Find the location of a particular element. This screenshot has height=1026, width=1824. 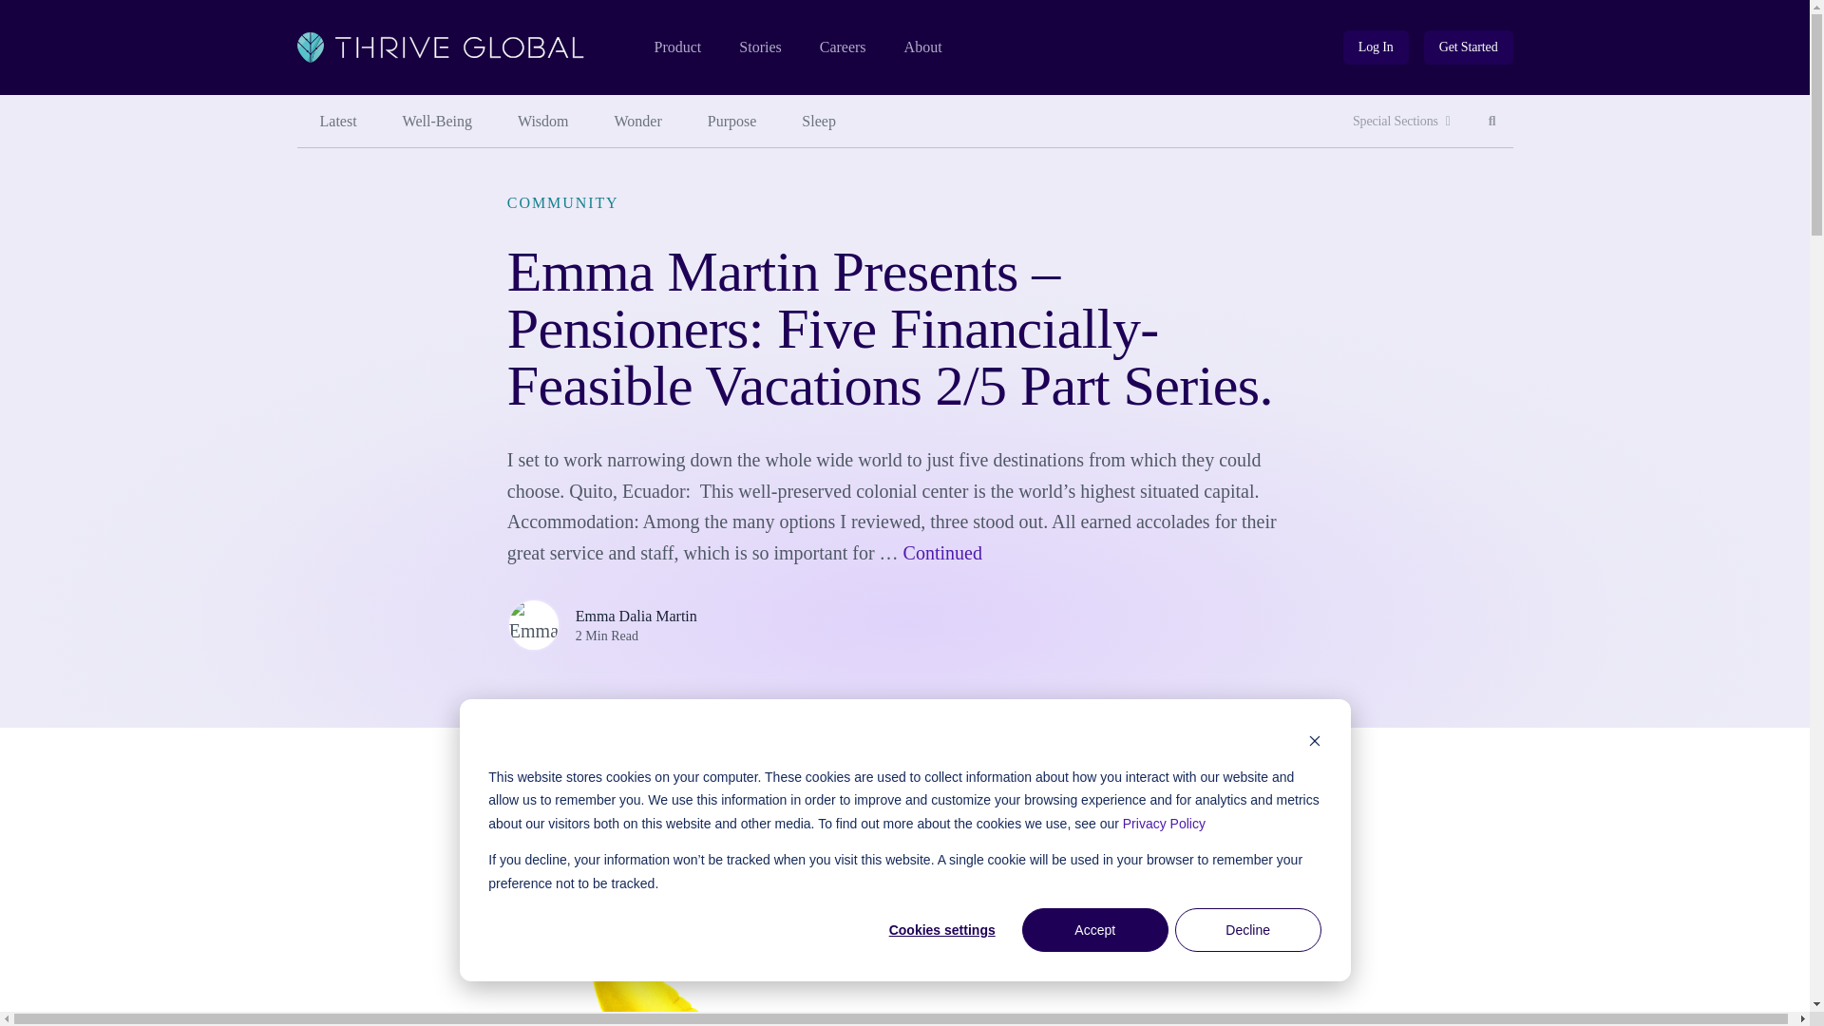

Stories is located at coordinates (1401, 122).